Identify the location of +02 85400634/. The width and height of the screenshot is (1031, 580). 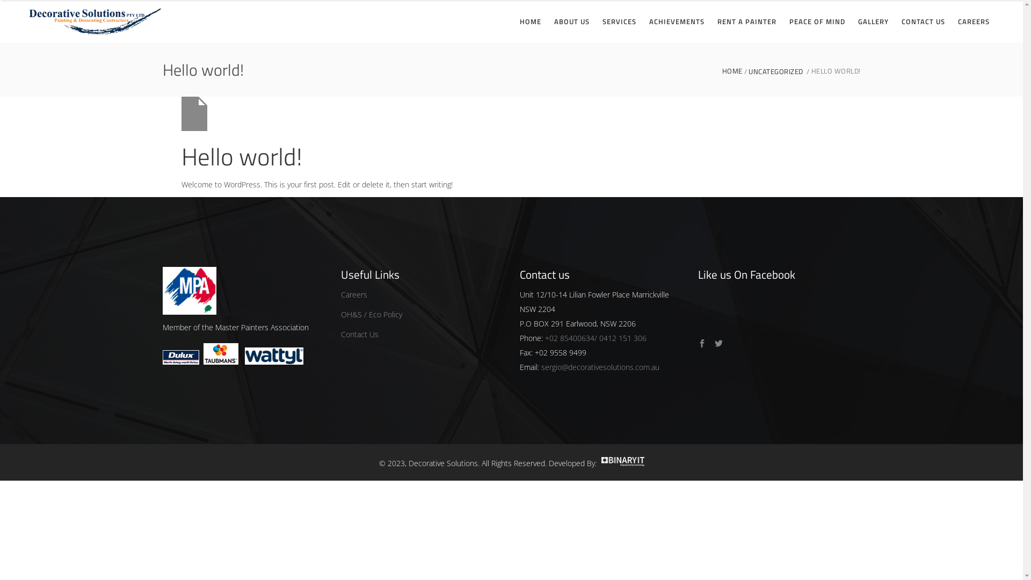
(570, 338).